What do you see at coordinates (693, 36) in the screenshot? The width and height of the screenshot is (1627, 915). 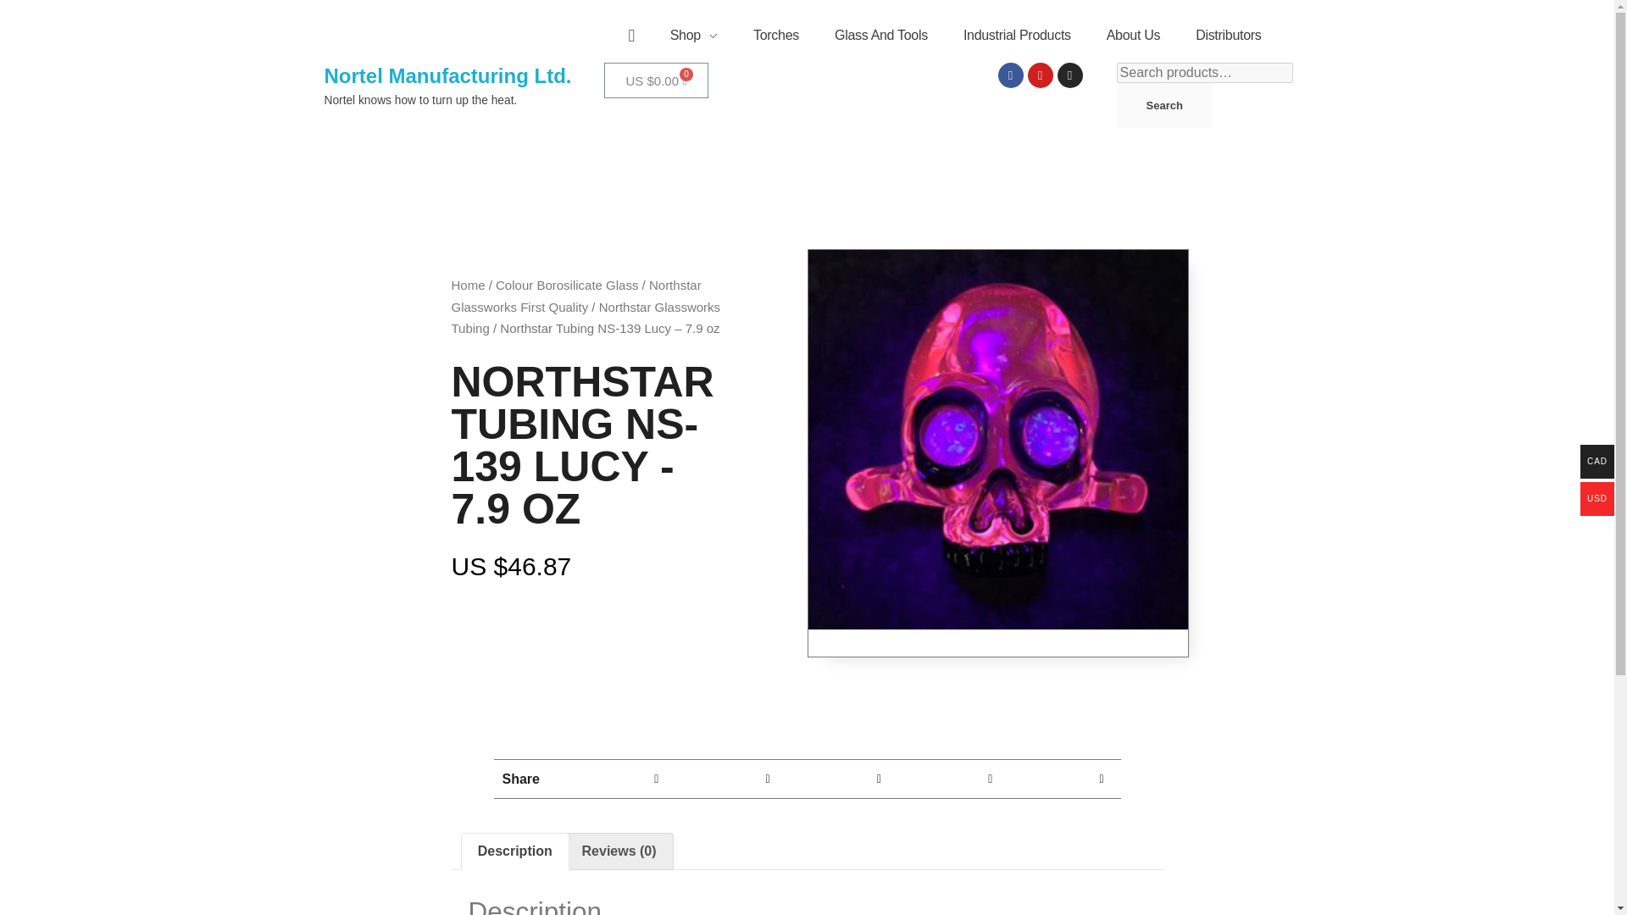 I see `Shop` at bounding box center [693, 36].